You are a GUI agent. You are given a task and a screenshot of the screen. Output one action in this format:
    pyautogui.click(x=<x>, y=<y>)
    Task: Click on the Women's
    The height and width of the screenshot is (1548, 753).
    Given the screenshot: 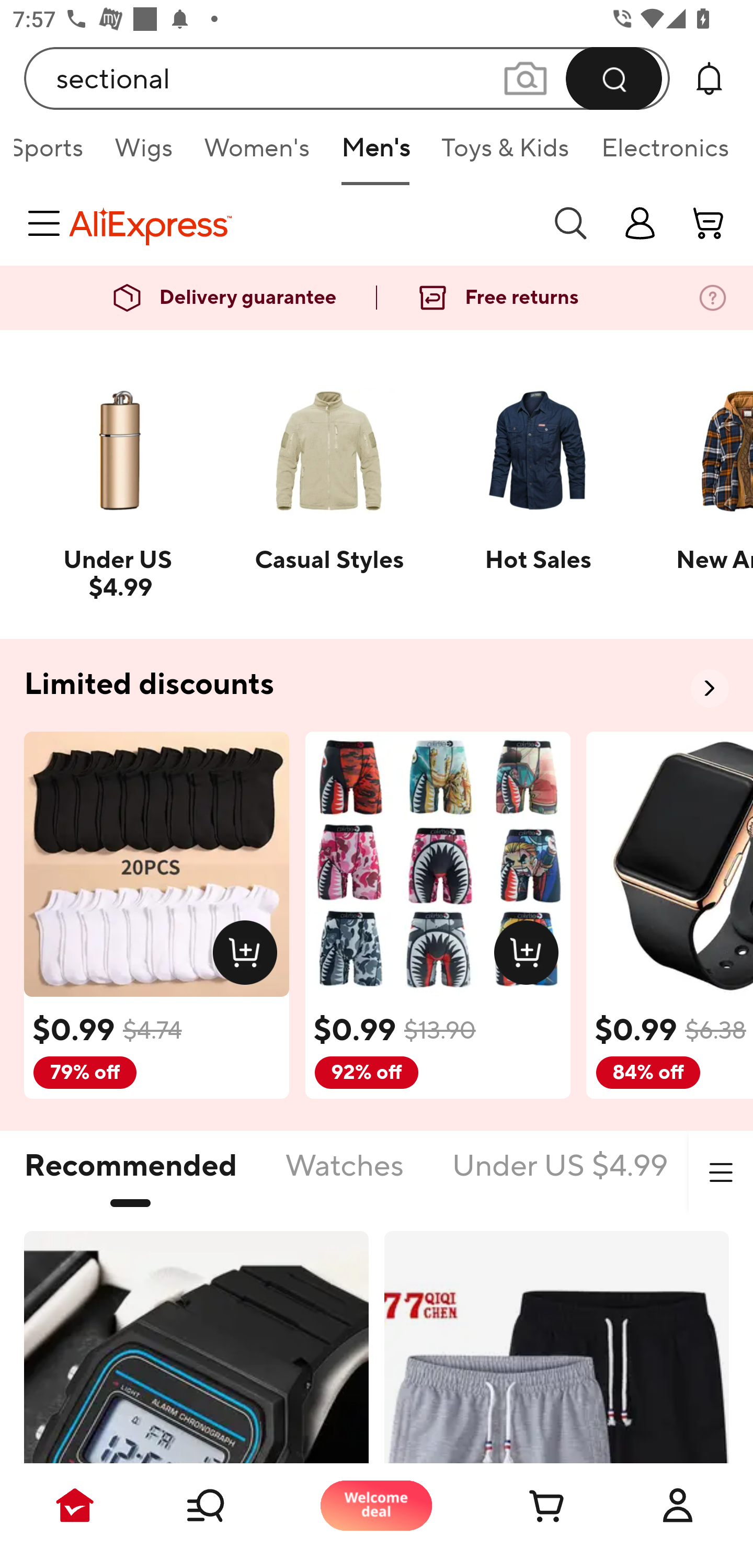 What is the action you would take?
    pyautogui.click(x=257, y=154)
    